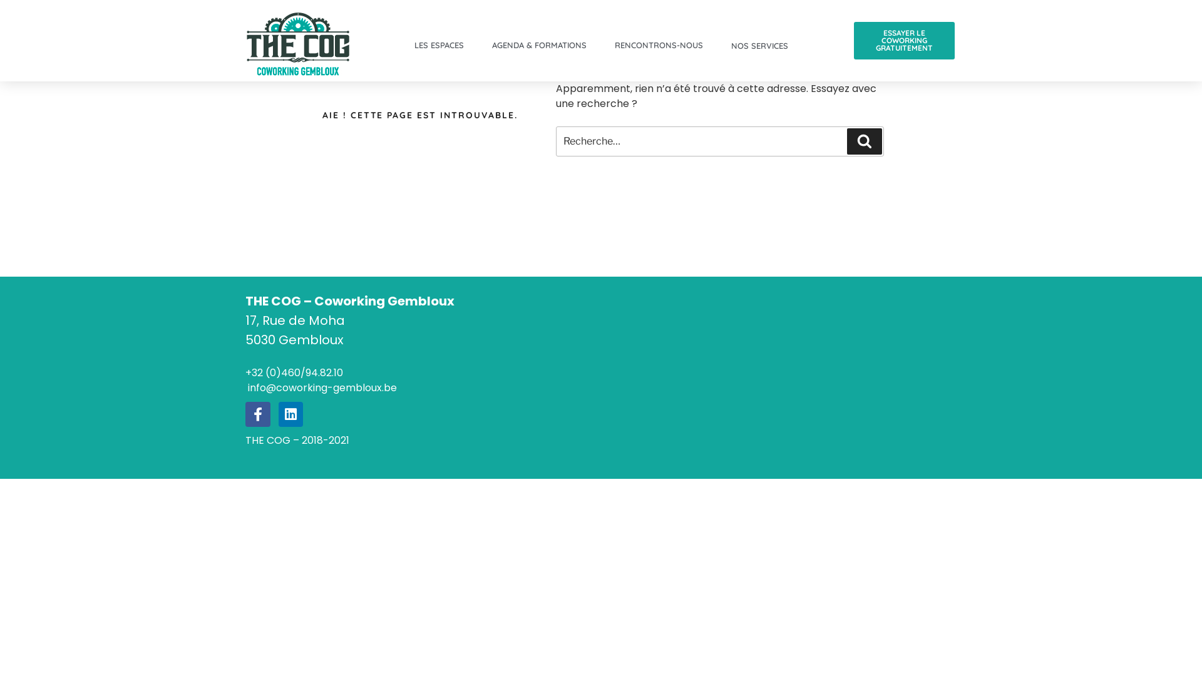  What do you see at coordinates (321, 388) in the screenshot?
I see ` info@coworking-gembloux.be` at bounding box center [321, 388].